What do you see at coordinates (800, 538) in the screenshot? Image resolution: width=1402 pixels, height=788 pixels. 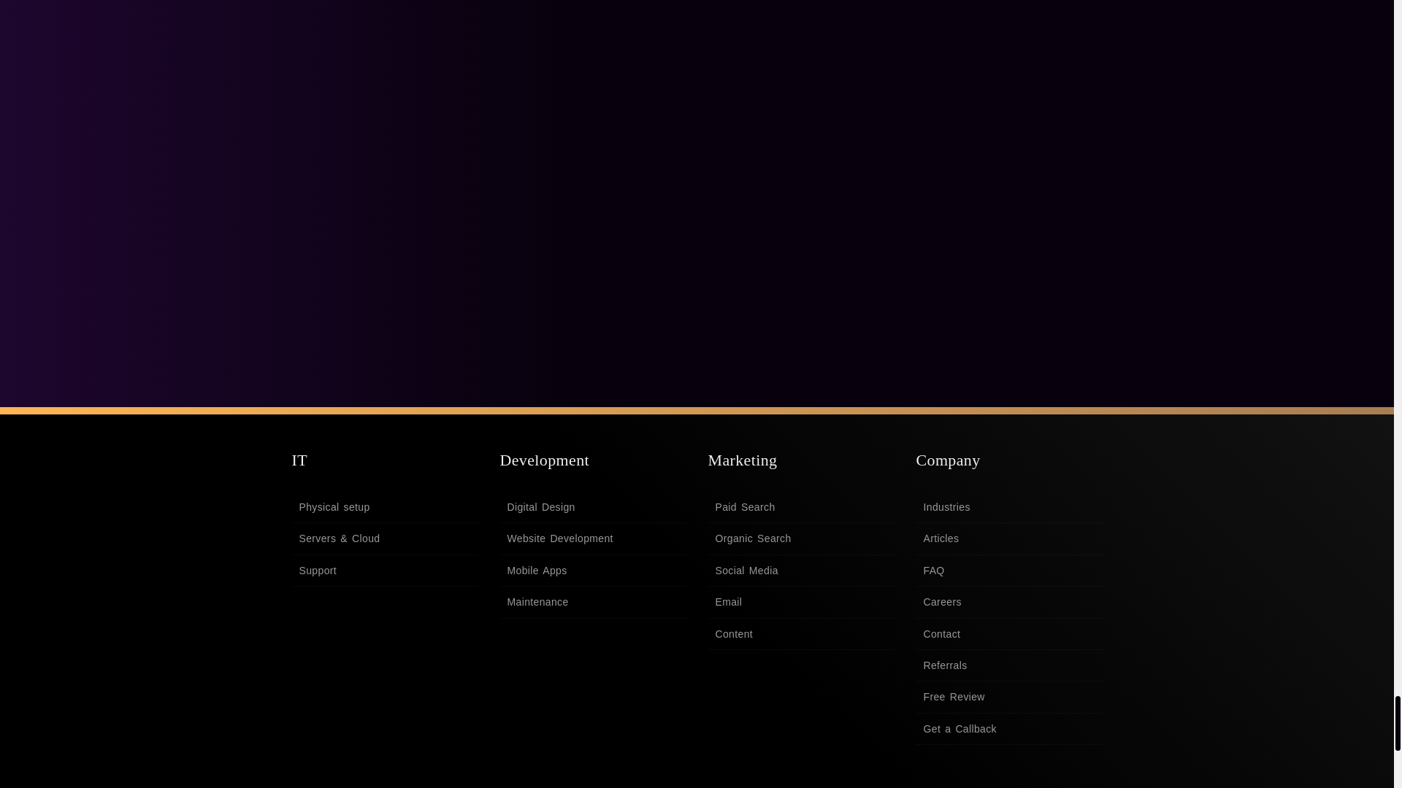 I see `Organic Search` at bounding box center [800, 538].